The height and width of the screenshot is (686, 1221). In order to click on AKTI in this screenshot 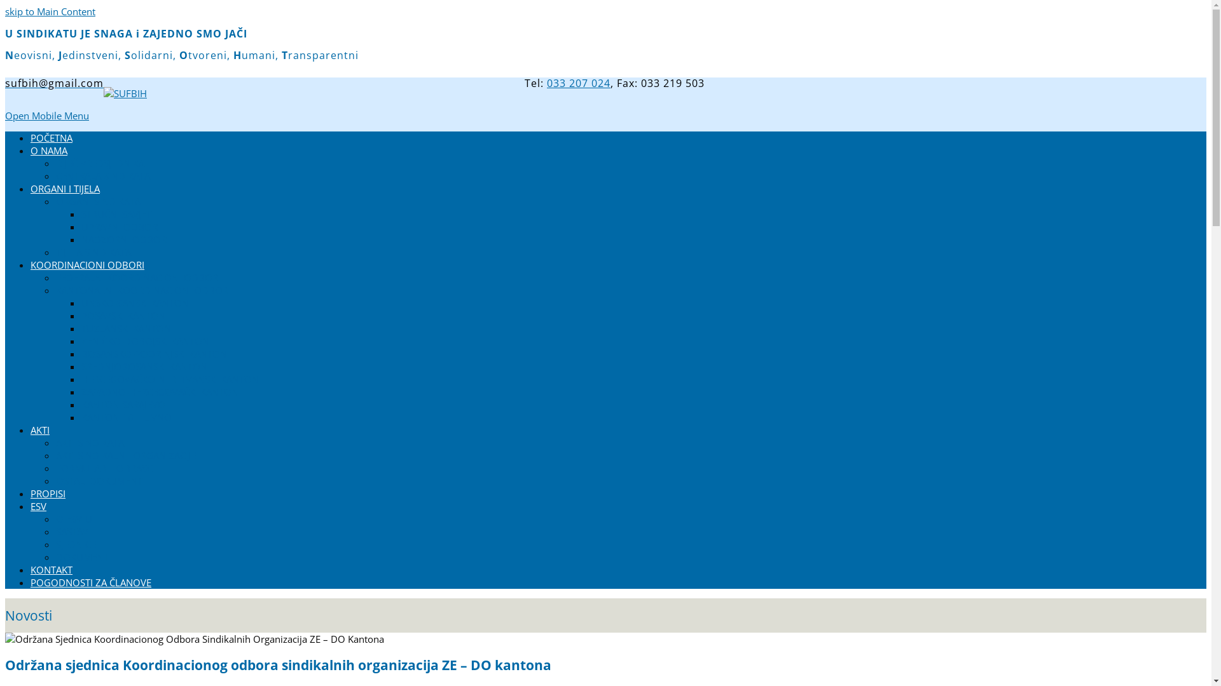, I will do `click(40, 430)`.